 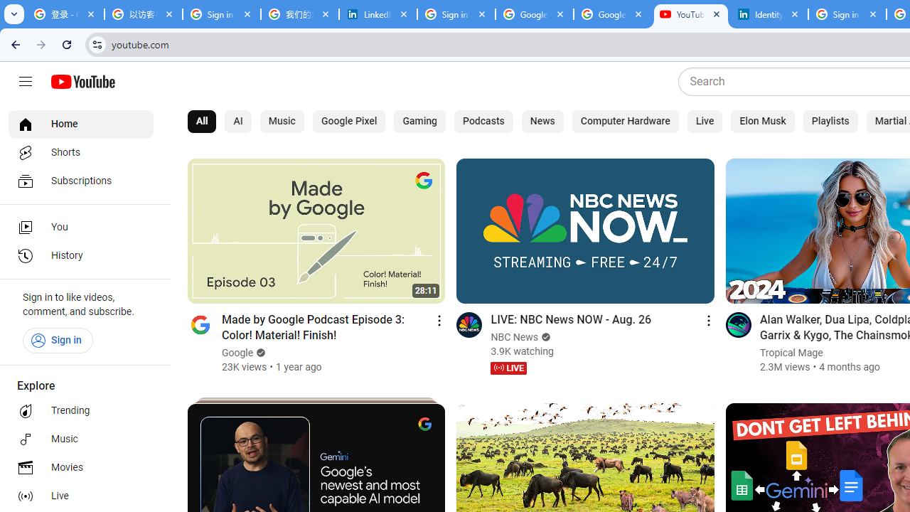 I want to click on Elon Musk, so click(x=762, y=121).